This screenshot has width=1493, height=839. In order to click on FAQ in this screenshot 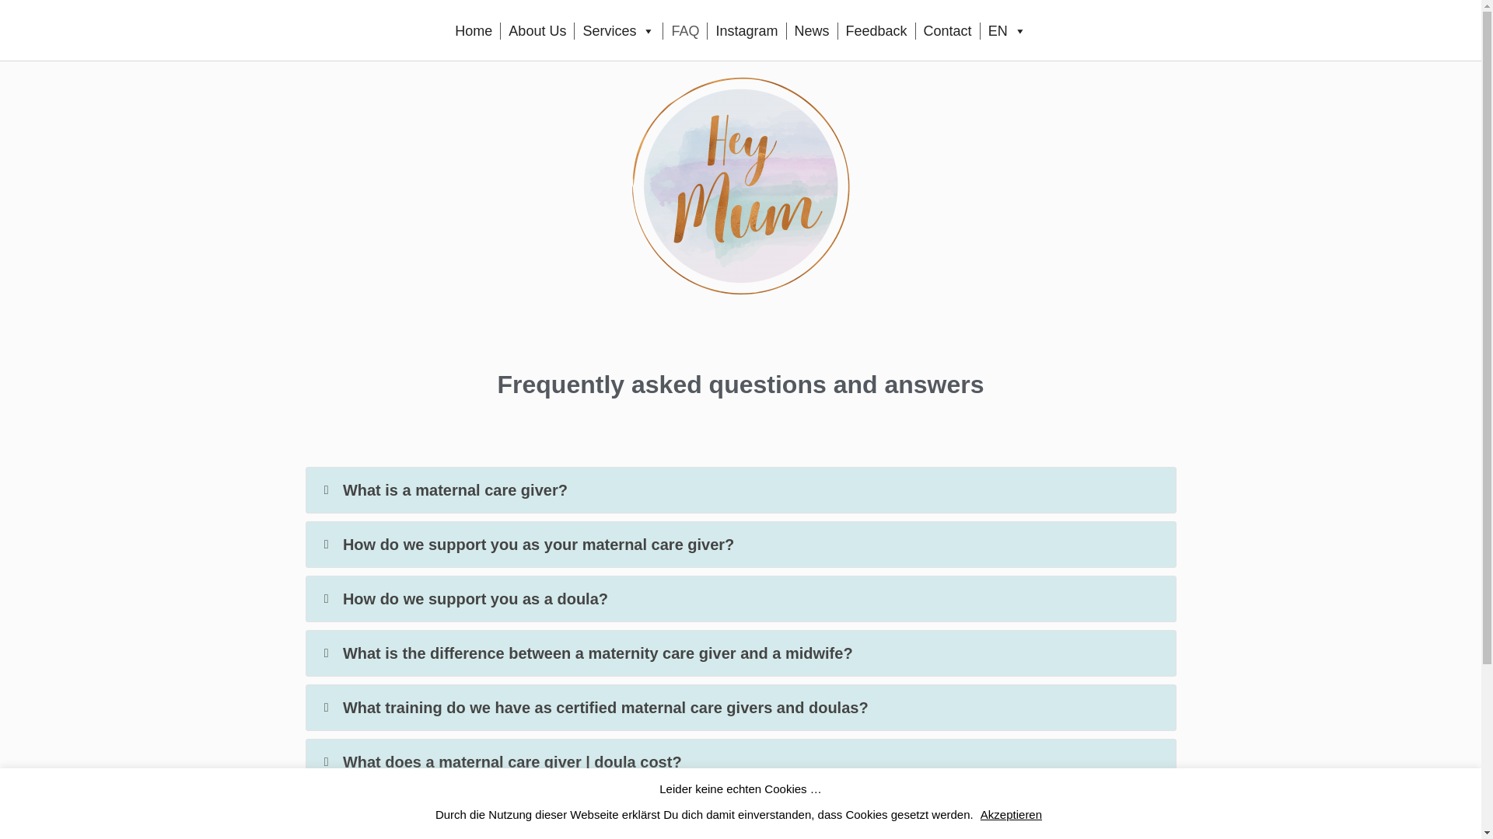, I will do `click(684, 31)`.